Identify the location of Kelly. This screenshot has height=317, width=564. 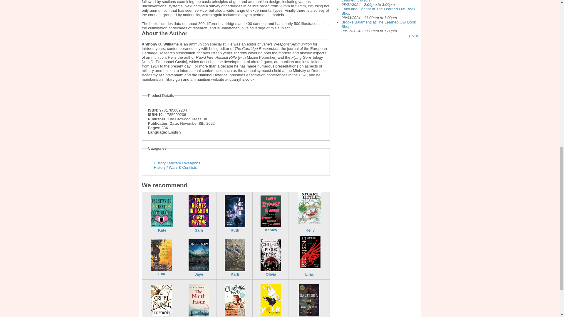
(310, 230).